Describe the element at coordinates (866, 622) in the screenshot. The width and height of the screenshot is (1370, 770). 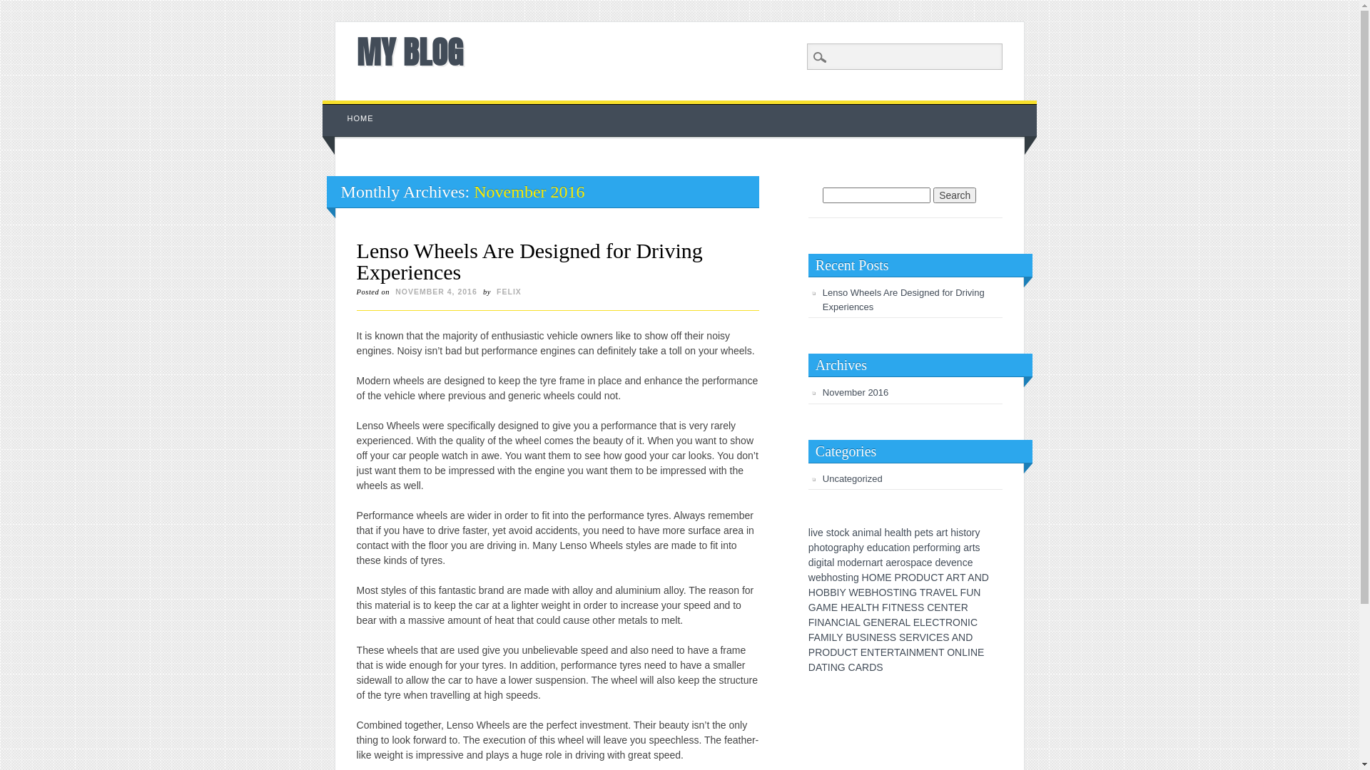
I see `G` at that location.